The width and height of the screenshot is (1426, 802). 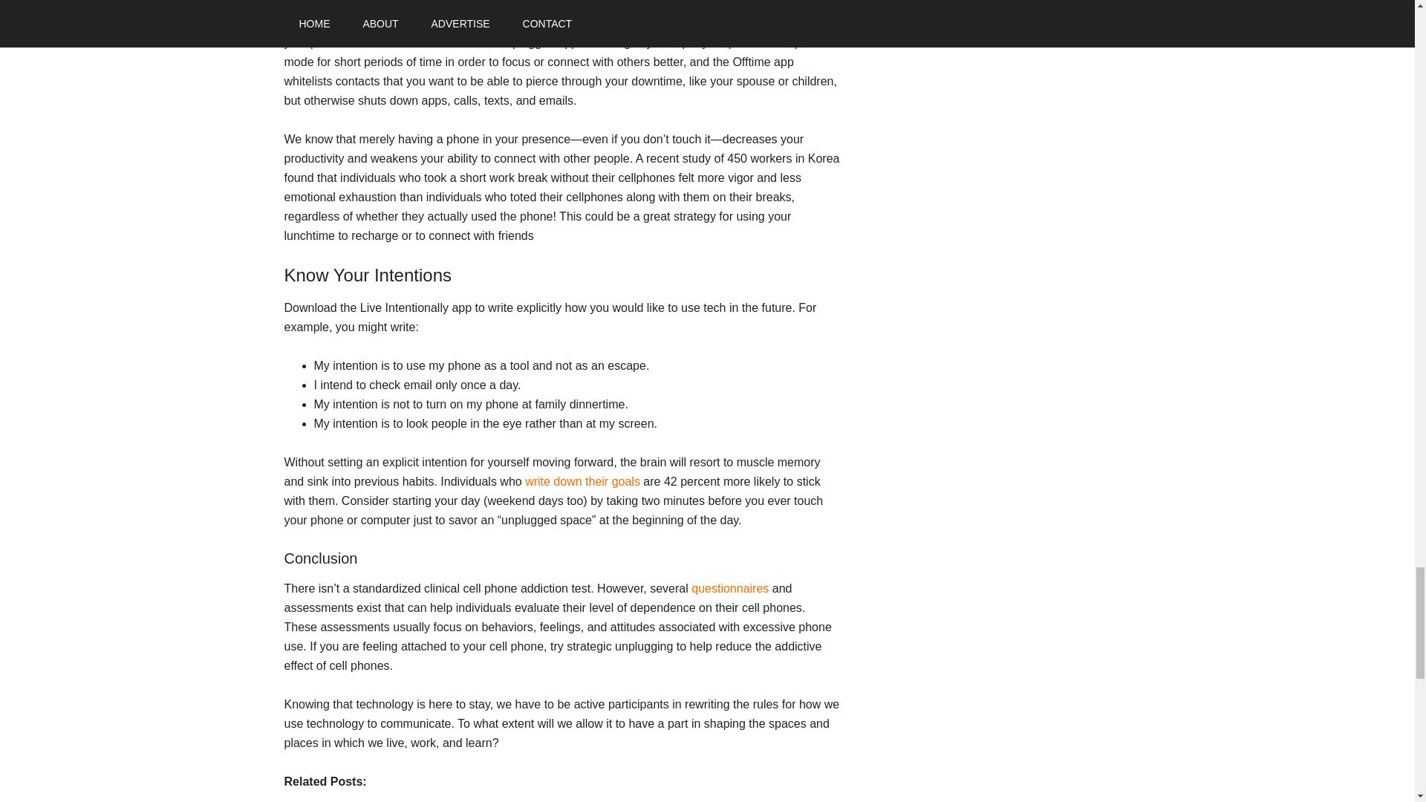 What do you see at coordinates (582, 481) in the screenshot?
I see `write down their goals` at bounding box center [582, 481].